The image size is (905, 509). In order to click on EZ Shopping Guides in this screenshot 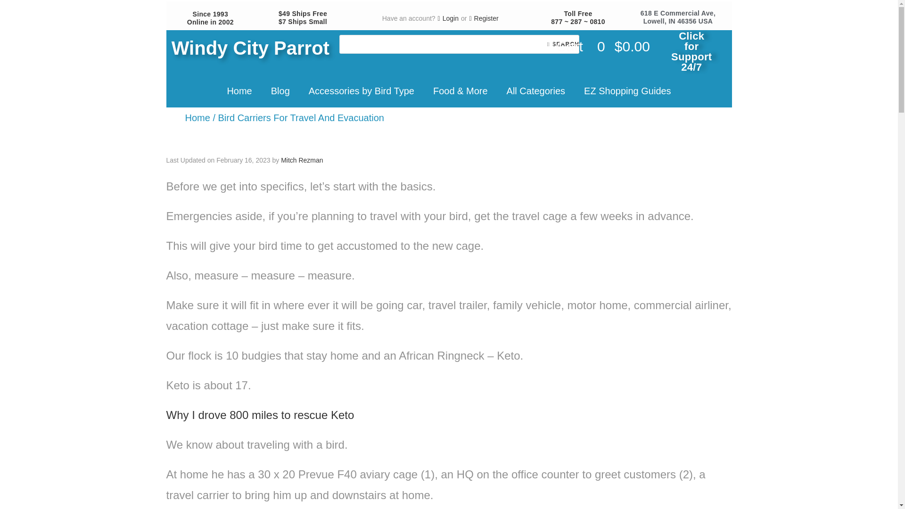, I will do `click(627, 90)`.